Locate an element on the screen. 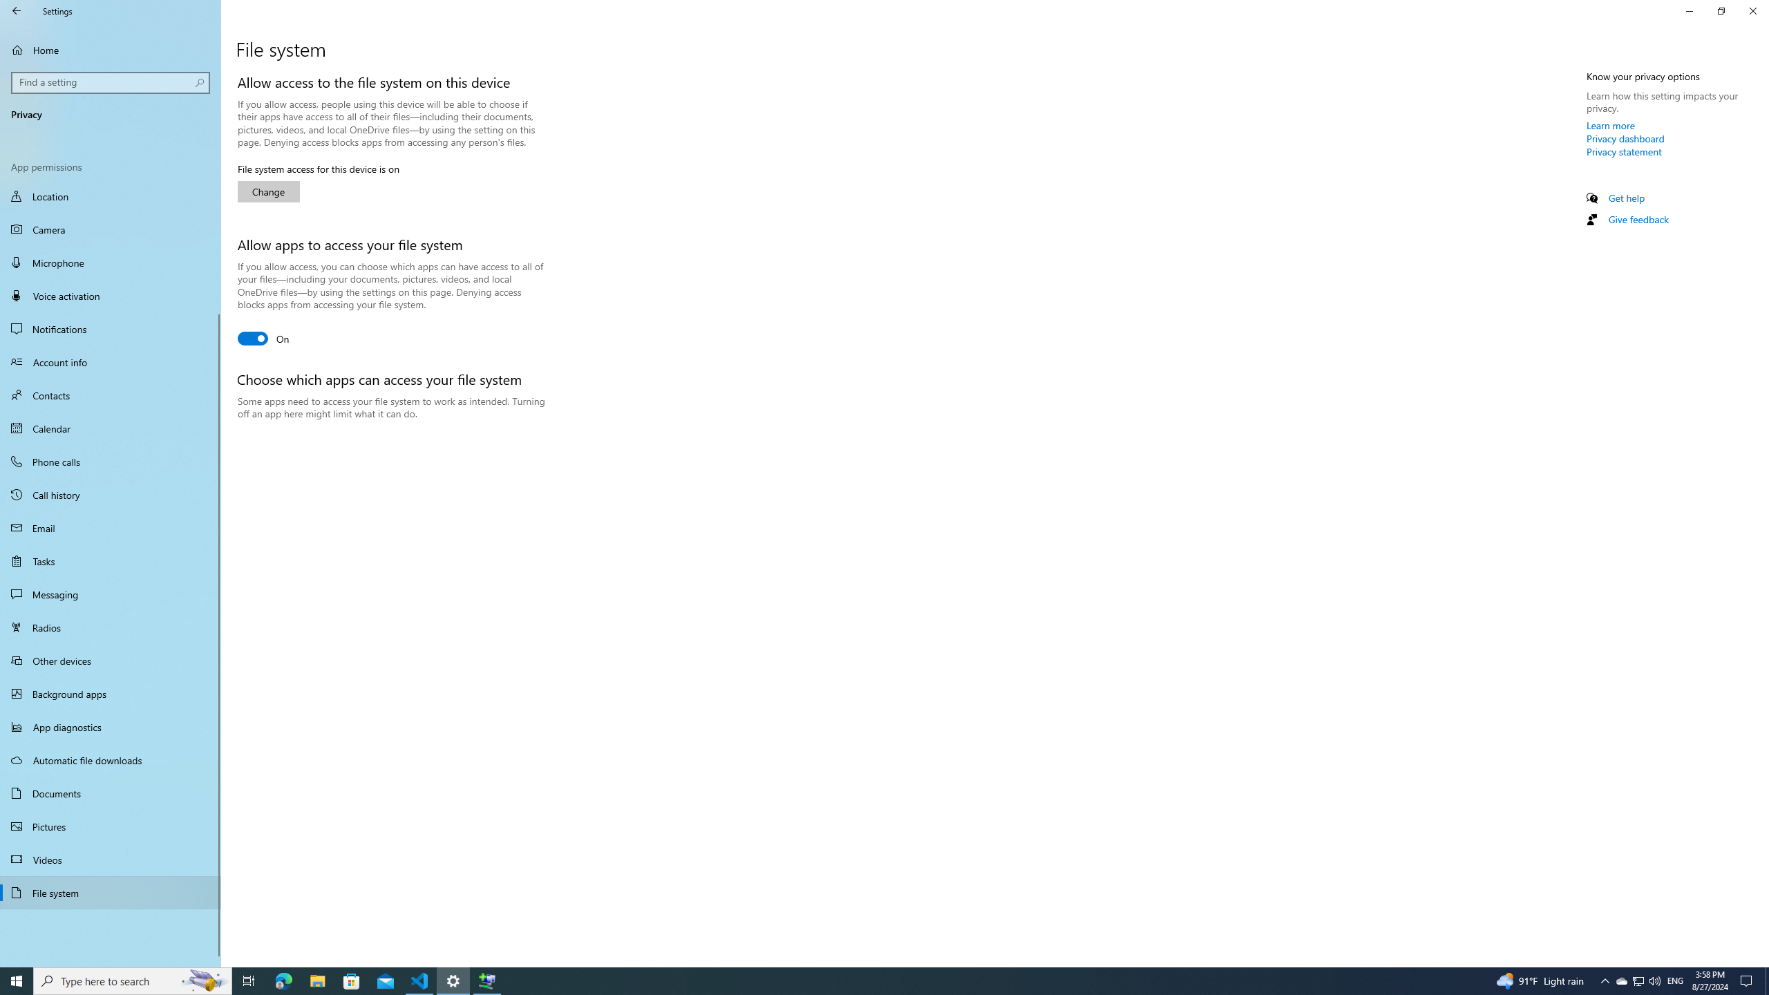 The height and width of the screenshot is (995, 1769). App diagnostics is located at coordinates (111, 727).